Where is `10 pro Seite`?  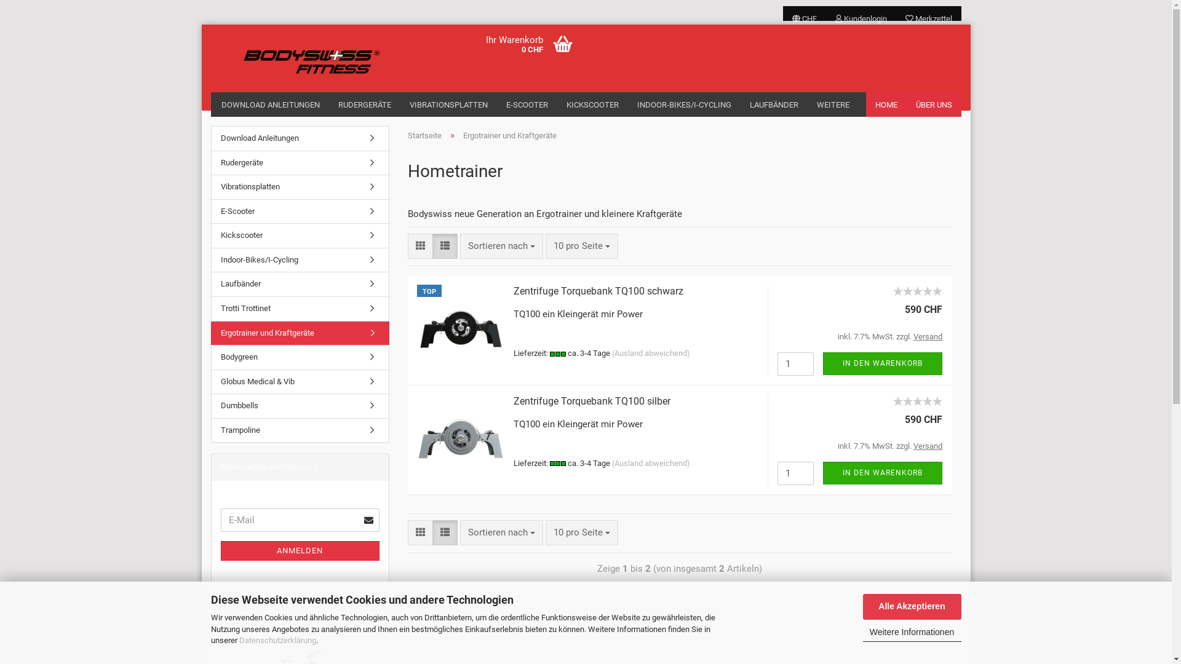 10 pro Seite is located at coordinates (581, 246).